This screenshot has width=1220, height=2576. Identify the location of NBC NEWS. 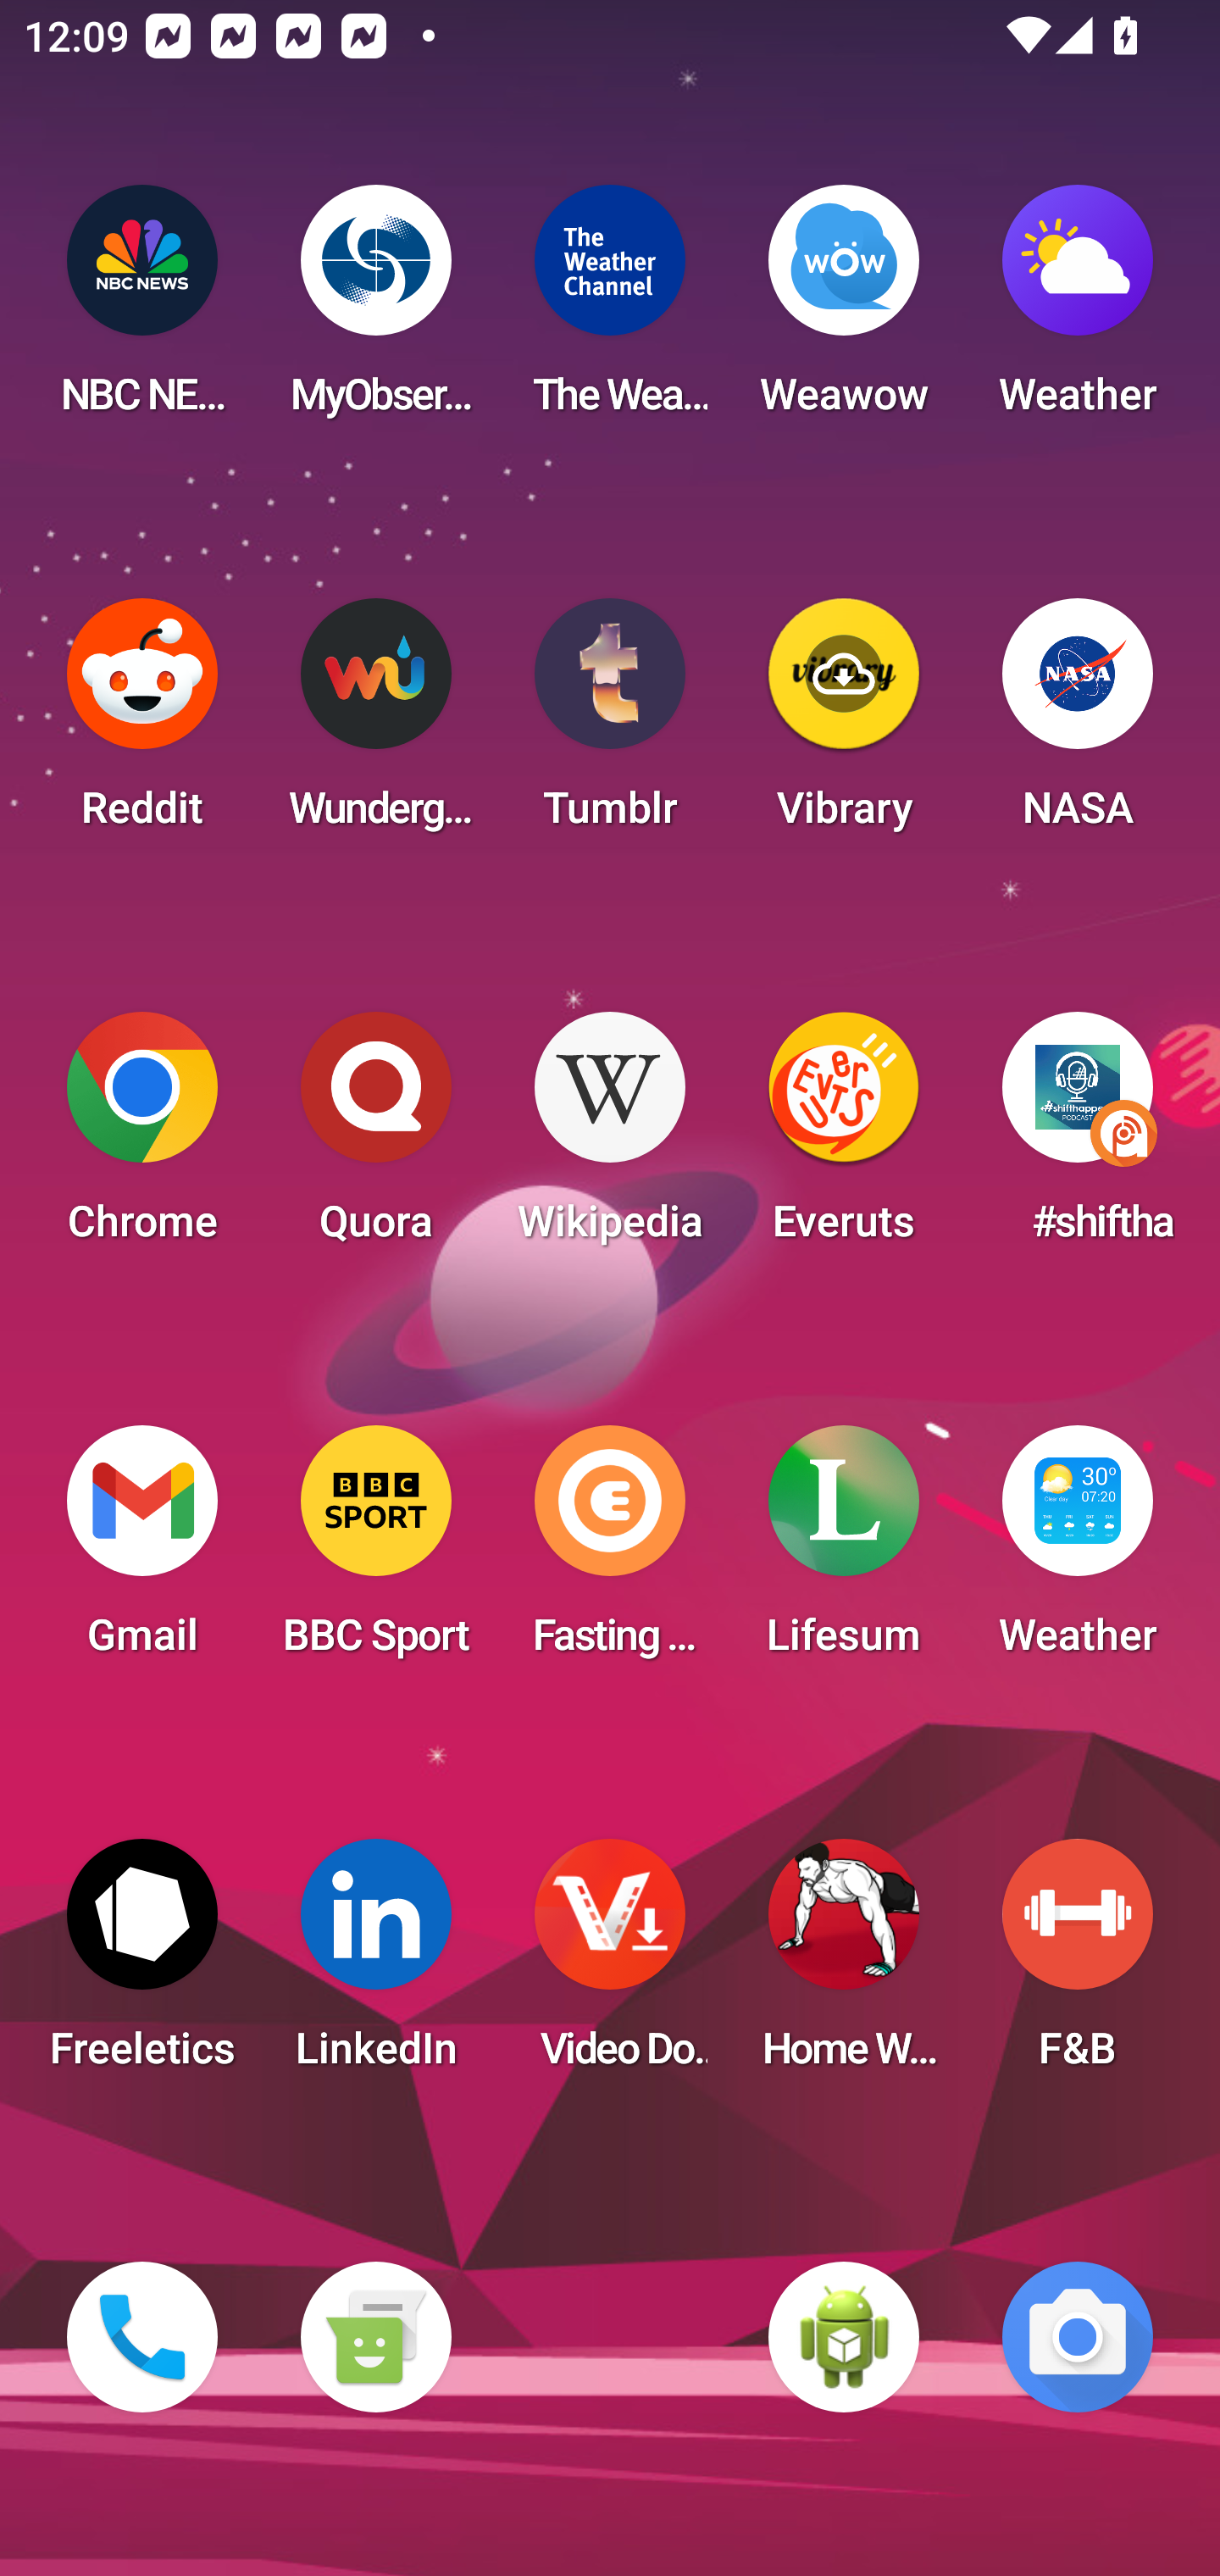
(142, 310).